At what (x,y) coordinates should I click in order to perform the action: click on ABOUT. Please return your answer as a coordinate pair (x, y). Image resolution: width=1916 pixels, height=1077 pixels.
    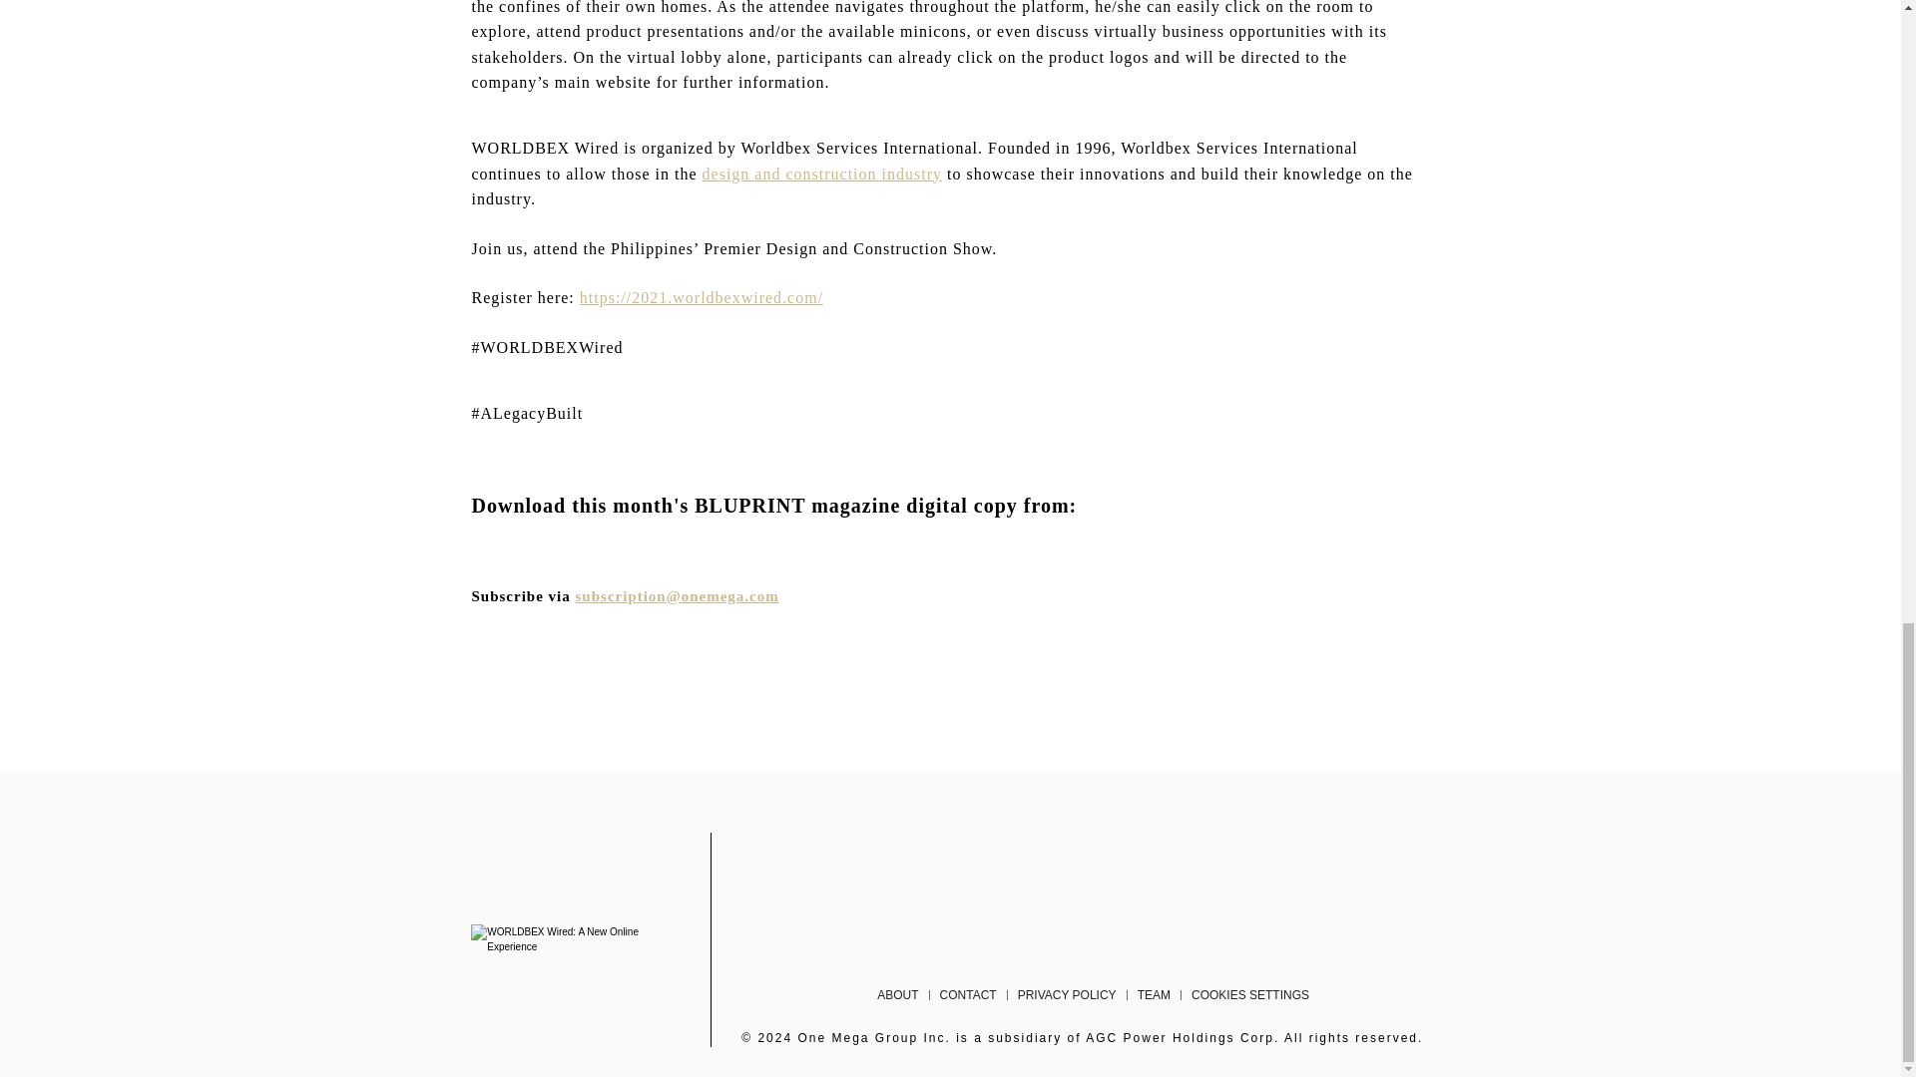
    Looking at the image, I should click on (897, 995).